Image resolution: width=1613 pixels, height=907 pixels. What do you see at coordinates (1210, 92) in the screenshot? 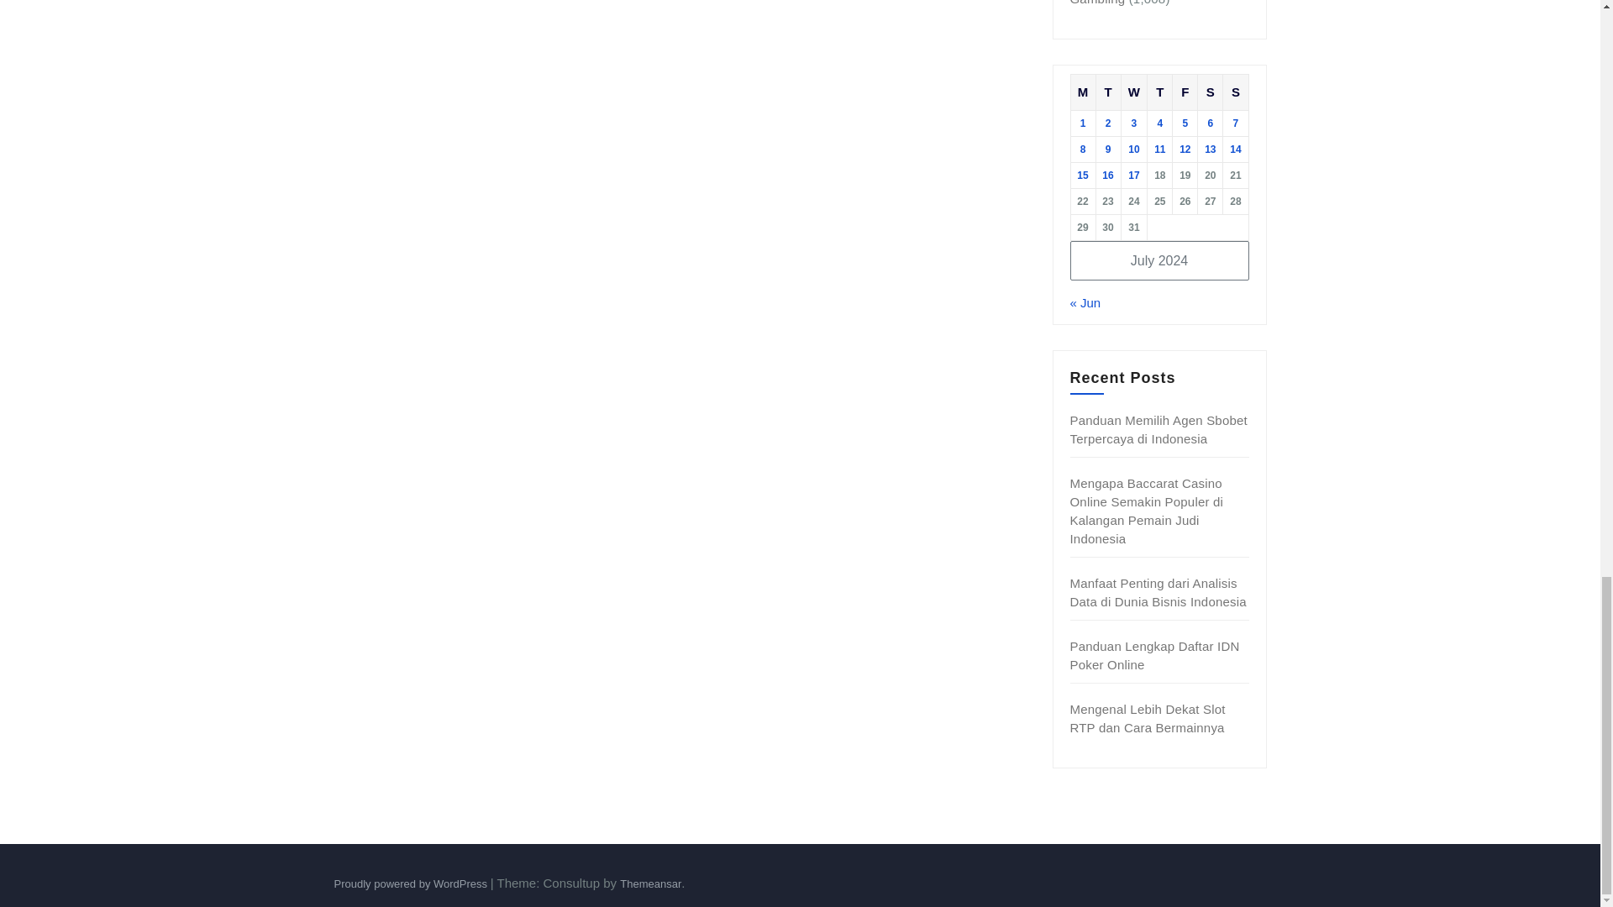
I see `Saturday` at bounding box center [1210, 92].